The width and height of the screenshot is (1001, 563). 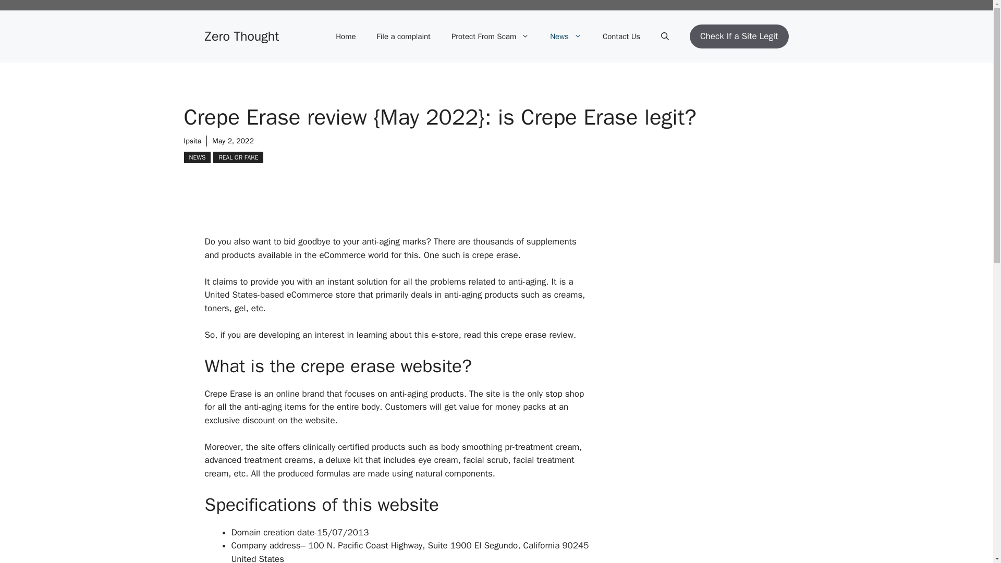 What do you see at coordinates (192, 141) in the screenshot?
I see `Ipsita` at bounding box center [192, 141].